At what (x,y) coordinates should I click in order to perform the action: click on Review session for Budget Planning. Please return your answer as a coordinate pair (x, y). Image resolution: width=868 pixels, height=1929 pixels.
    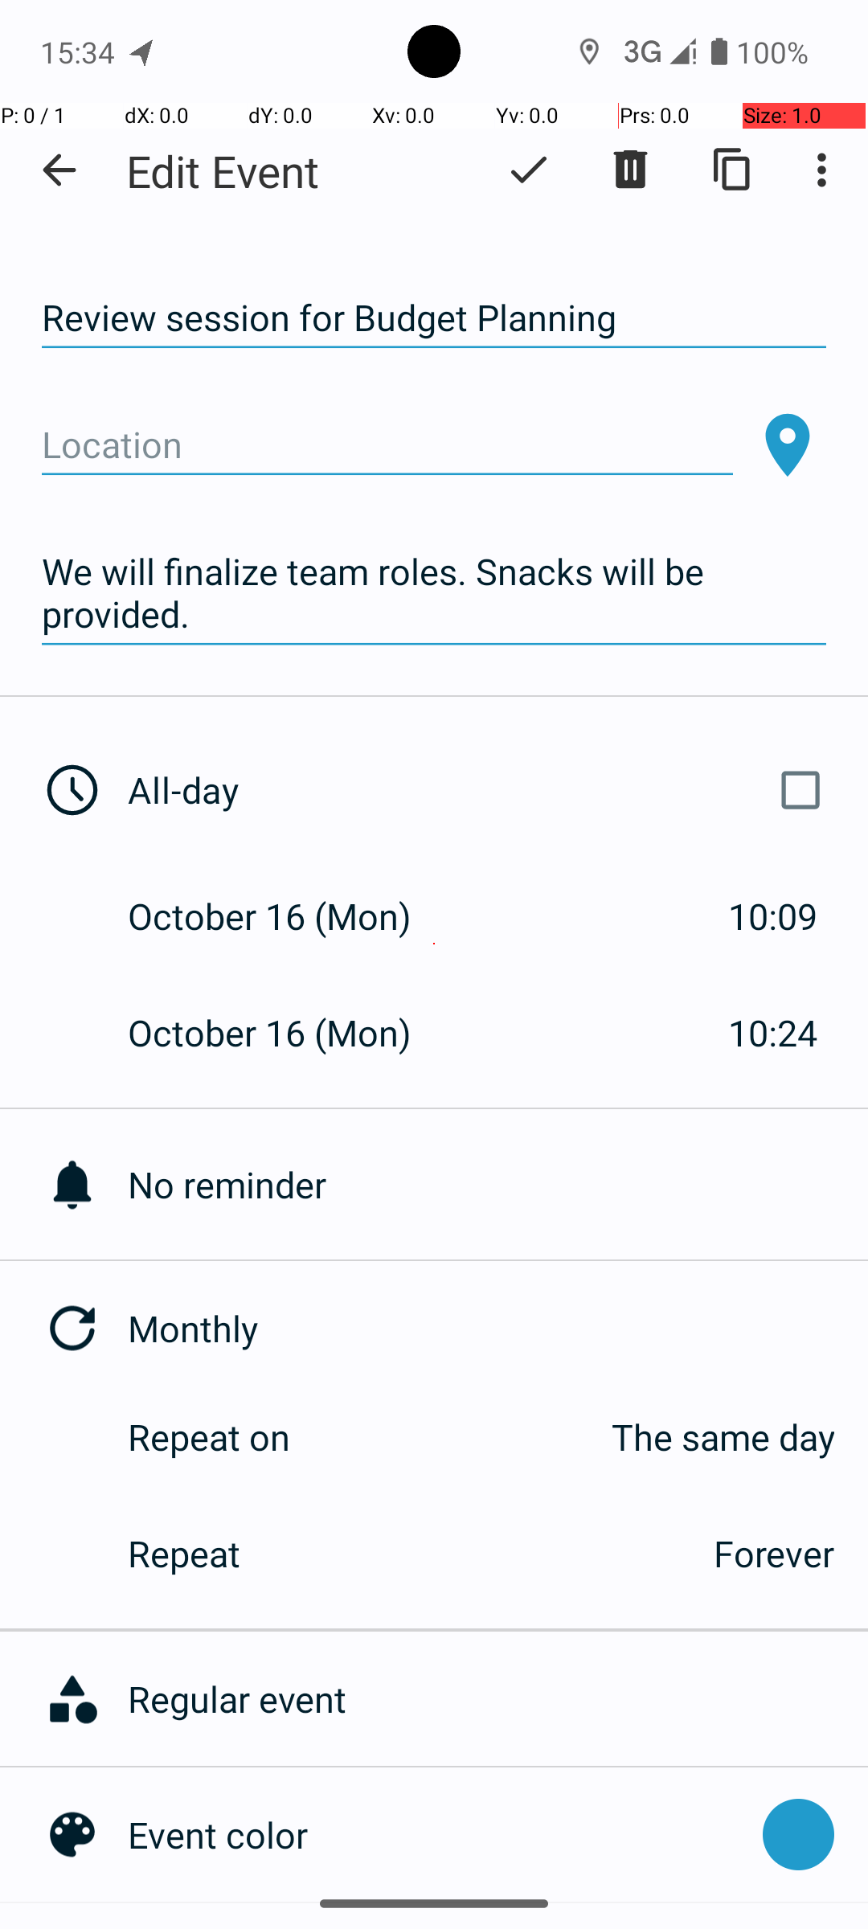
    Looking at the image, I should click on (434, 318).